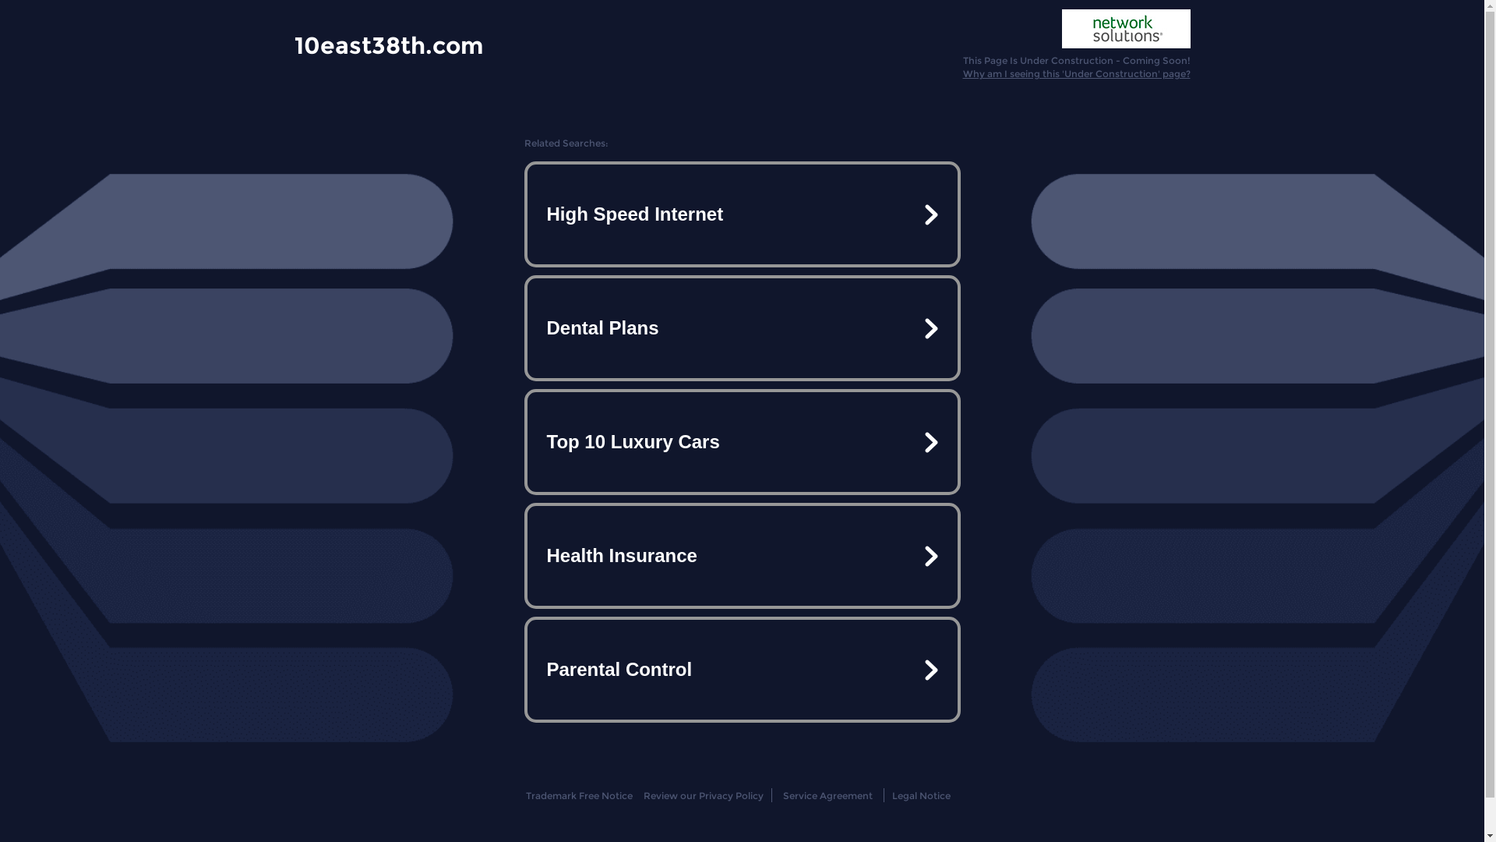  I want to click on Review our Privacy Policy, so click(703, 795).